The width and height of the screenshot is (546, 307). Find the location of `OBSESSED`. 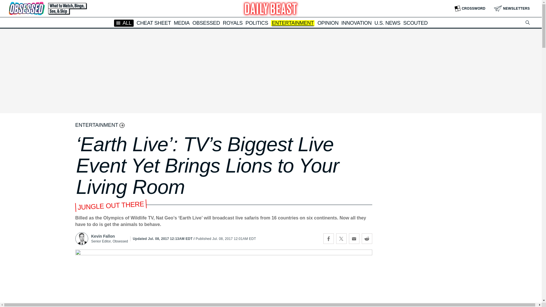

OBSESSED is located at coordinates (206, 23).